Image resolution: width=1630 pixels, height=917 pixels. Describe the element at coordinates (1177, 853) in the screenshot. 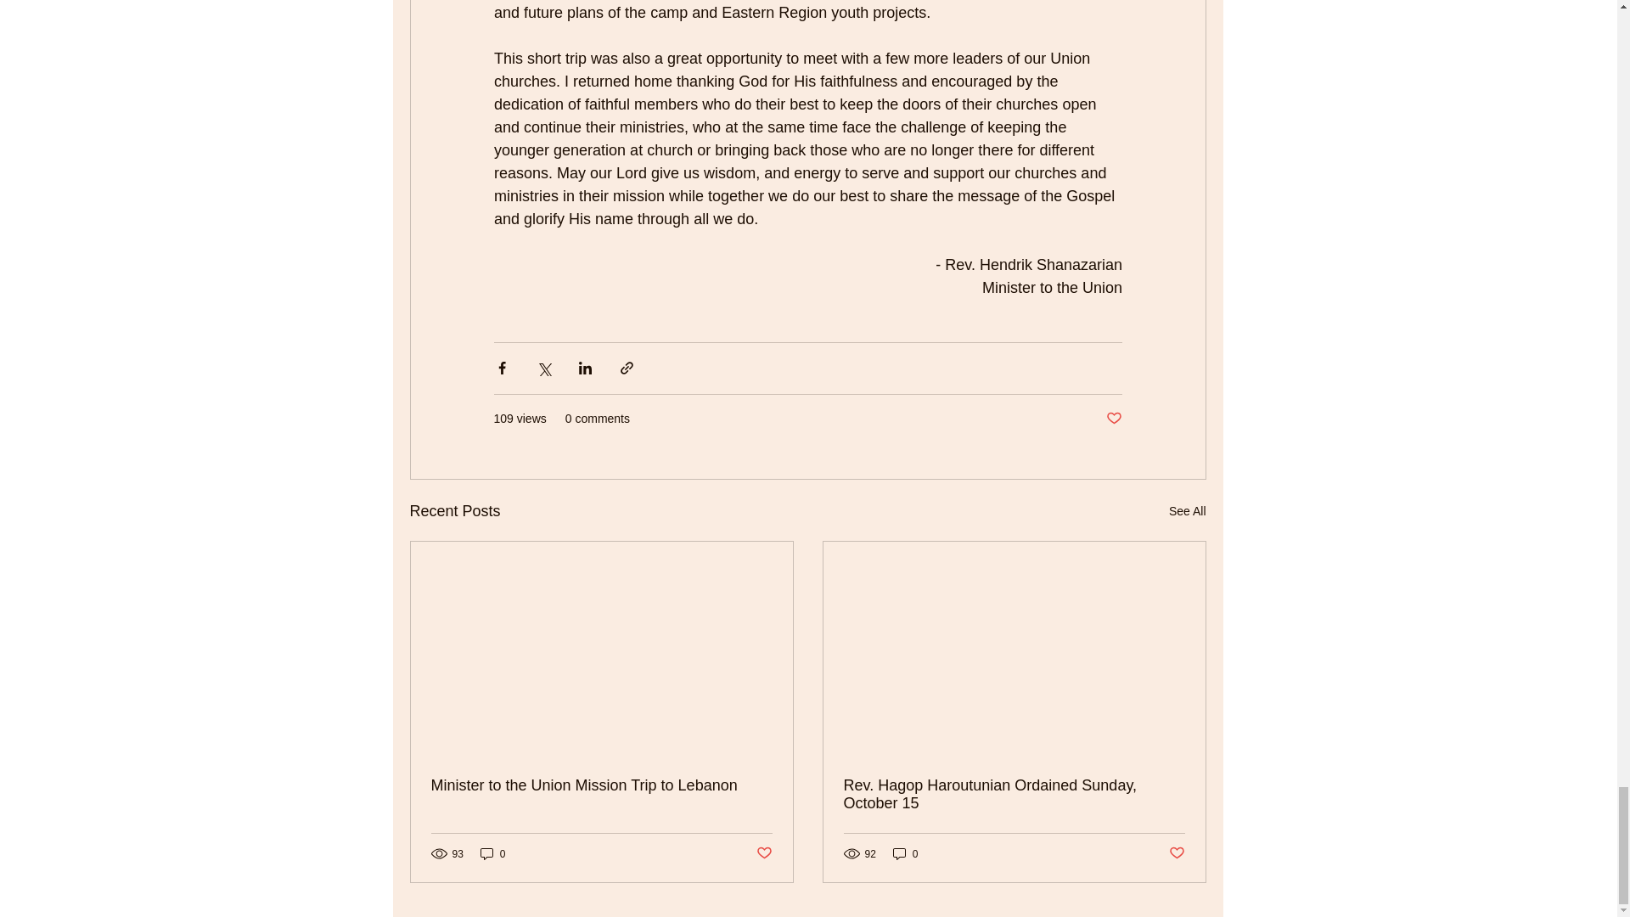

I see `Post not marked as liked` at that location.